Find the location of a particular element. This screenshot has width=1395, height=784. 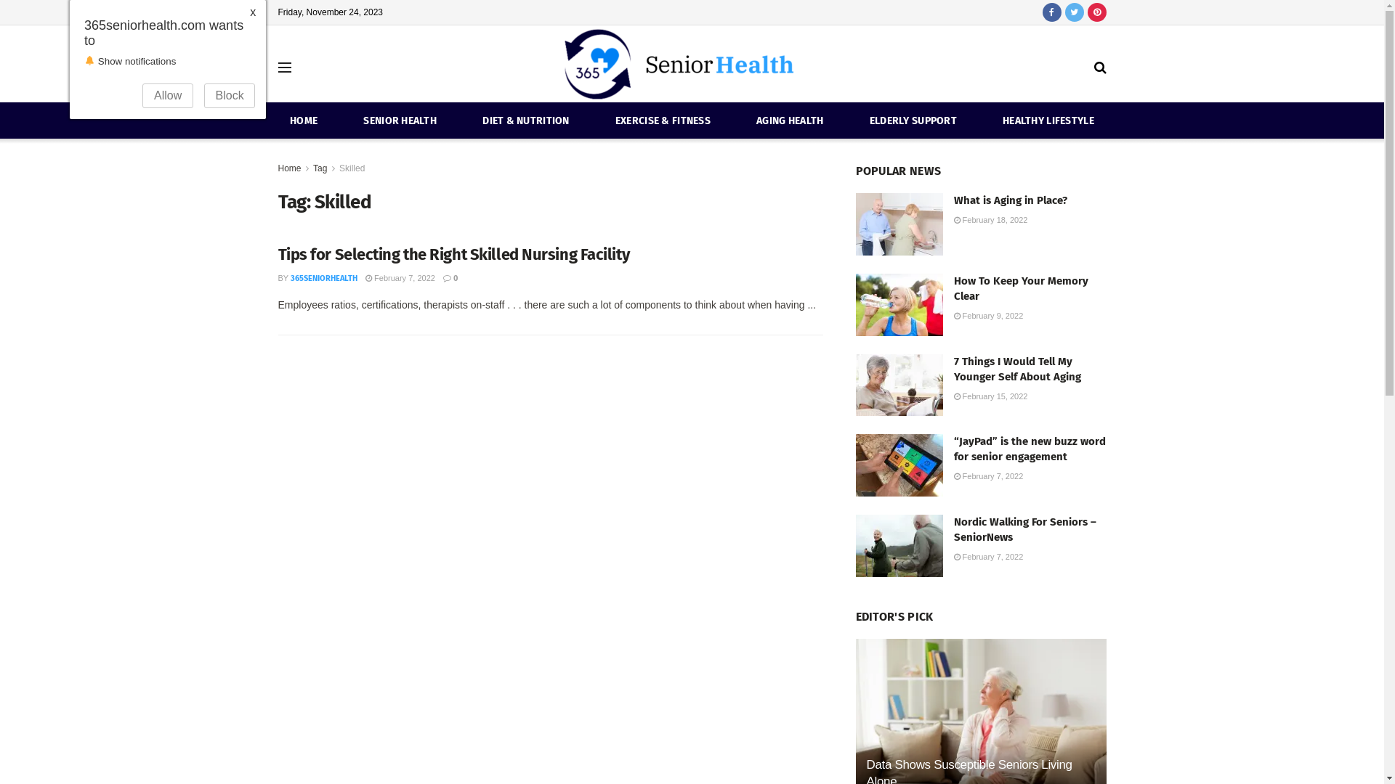

Tips for Selecting the Right Skilled Nursing Facility is located at coordinates (453, 254).